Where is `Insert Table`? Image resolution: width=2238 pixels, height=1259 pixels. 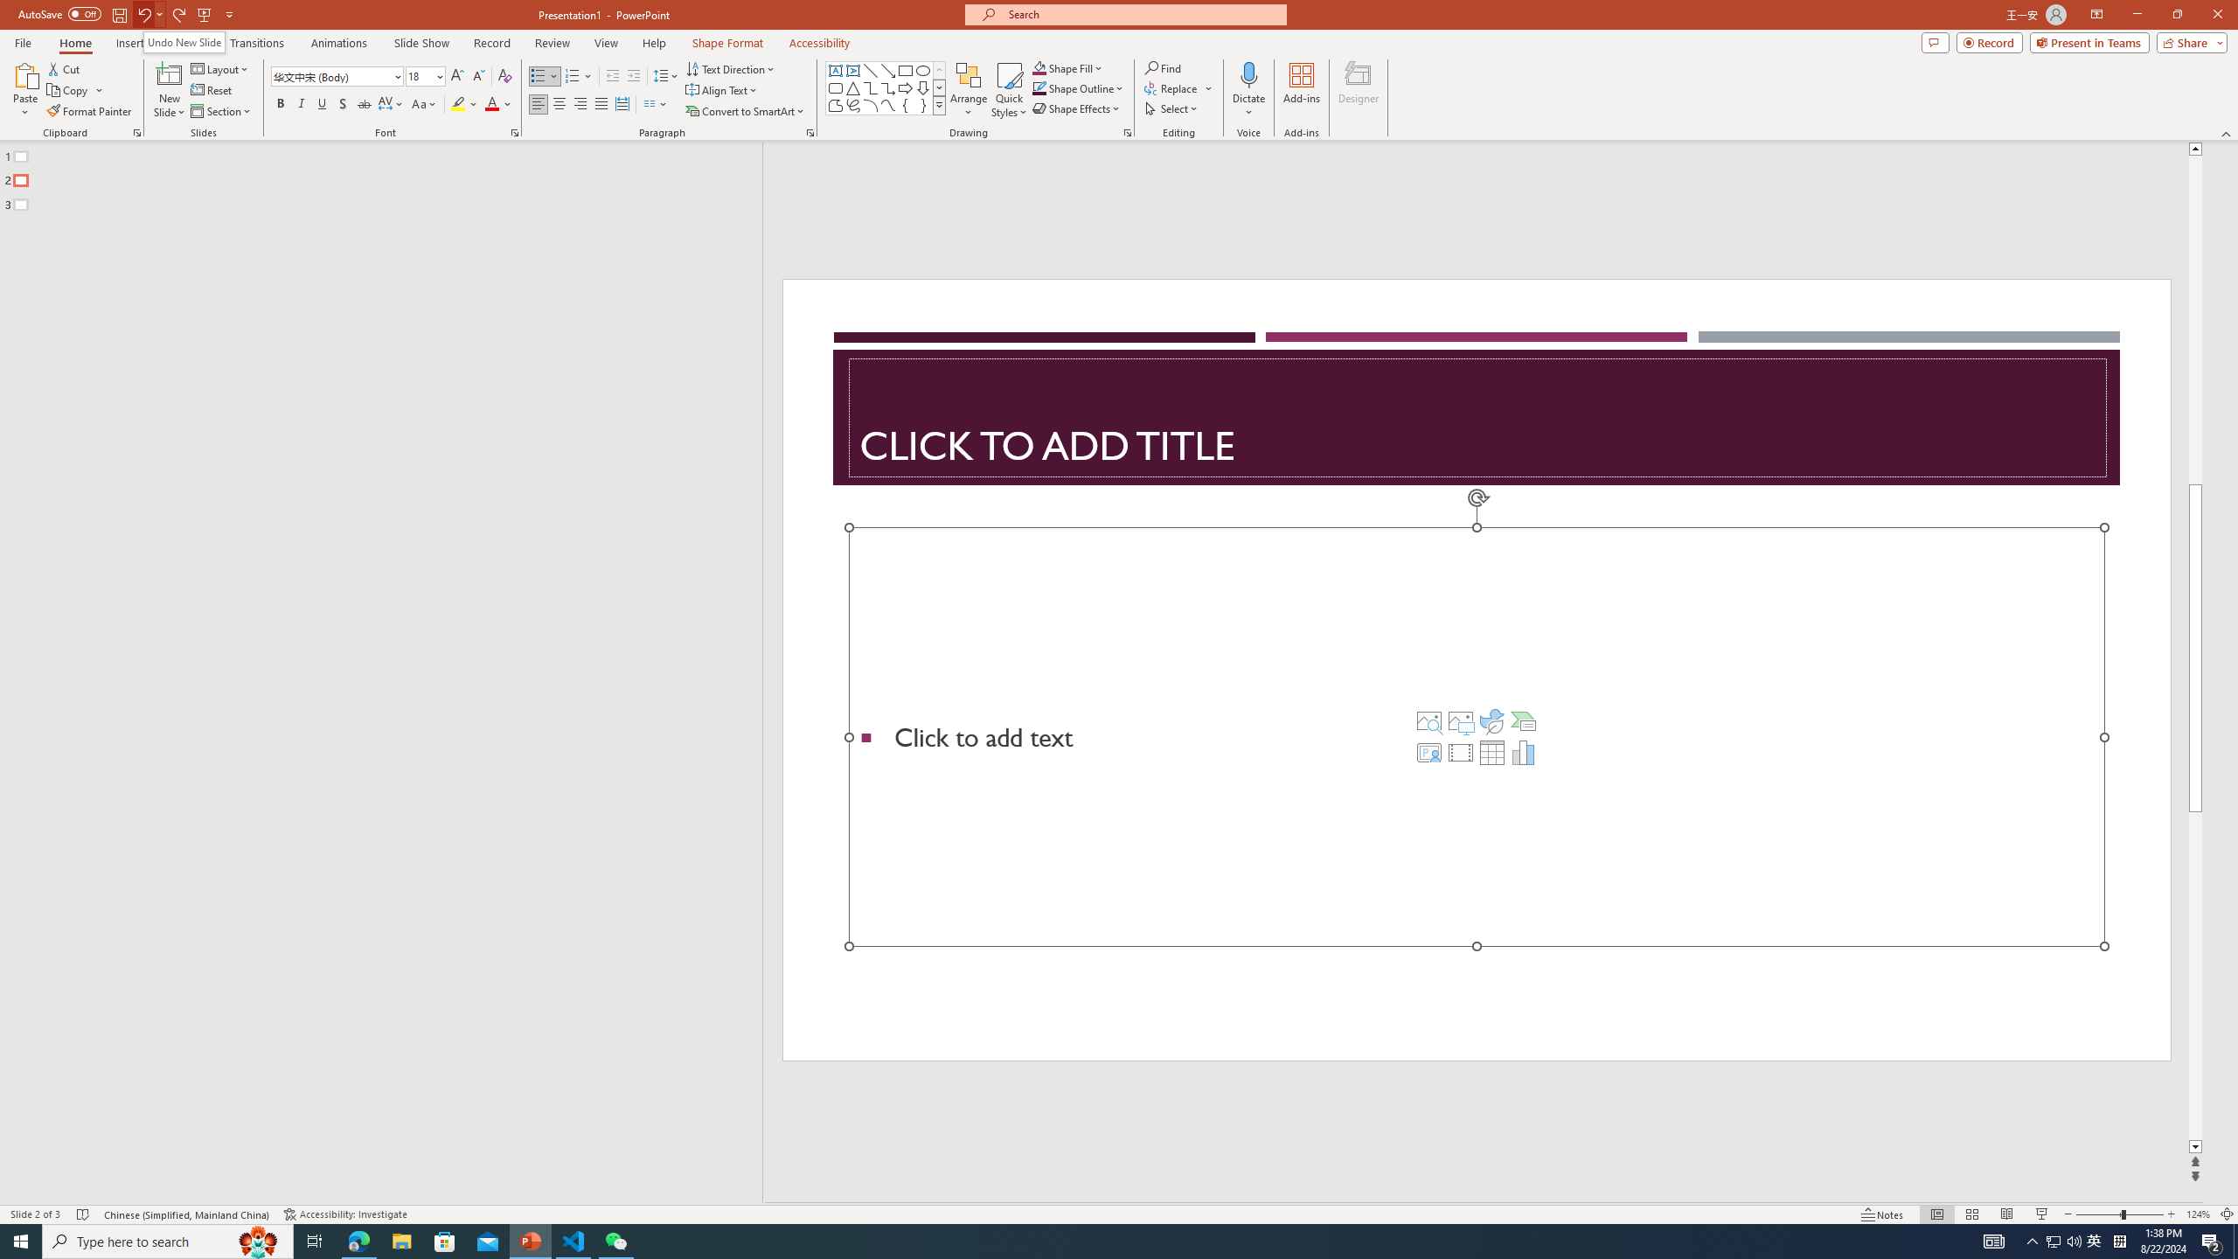
Insert Table is located at coordinates (1492, 752).